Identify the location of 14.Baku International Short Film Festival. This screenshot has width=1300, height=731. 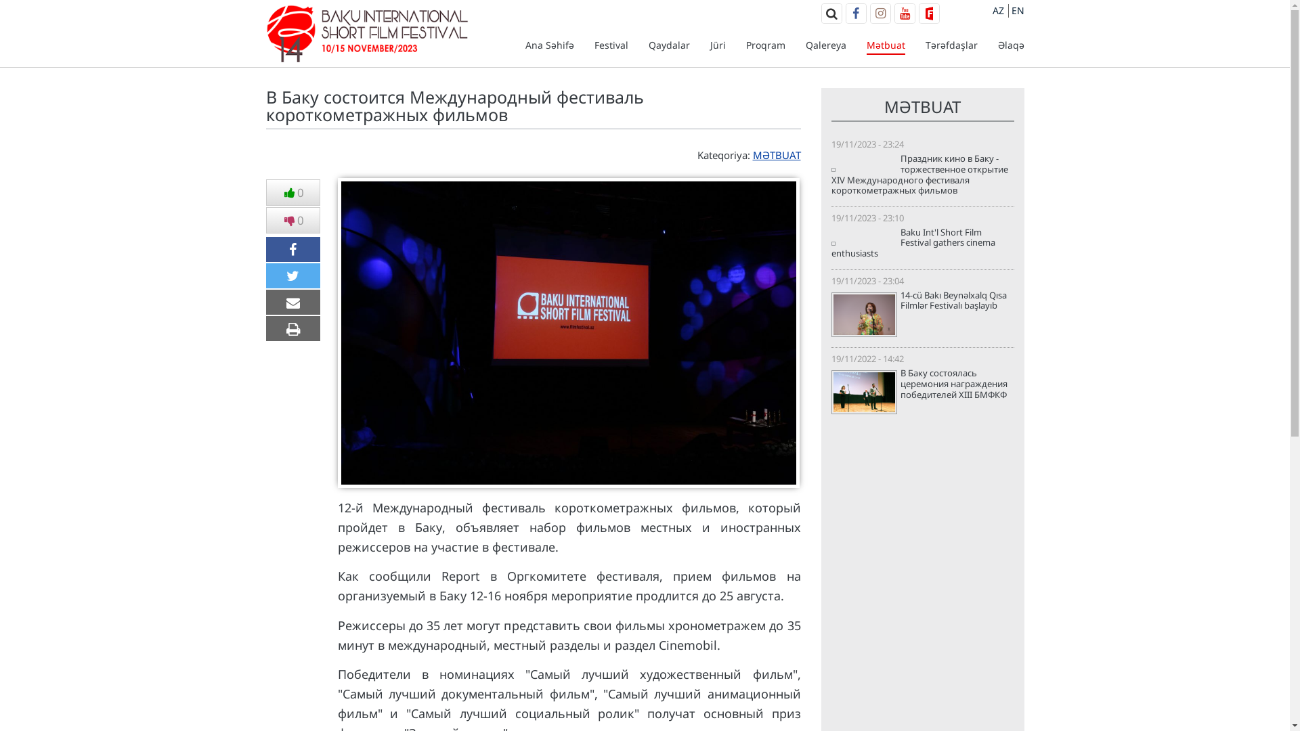
(367, 53).